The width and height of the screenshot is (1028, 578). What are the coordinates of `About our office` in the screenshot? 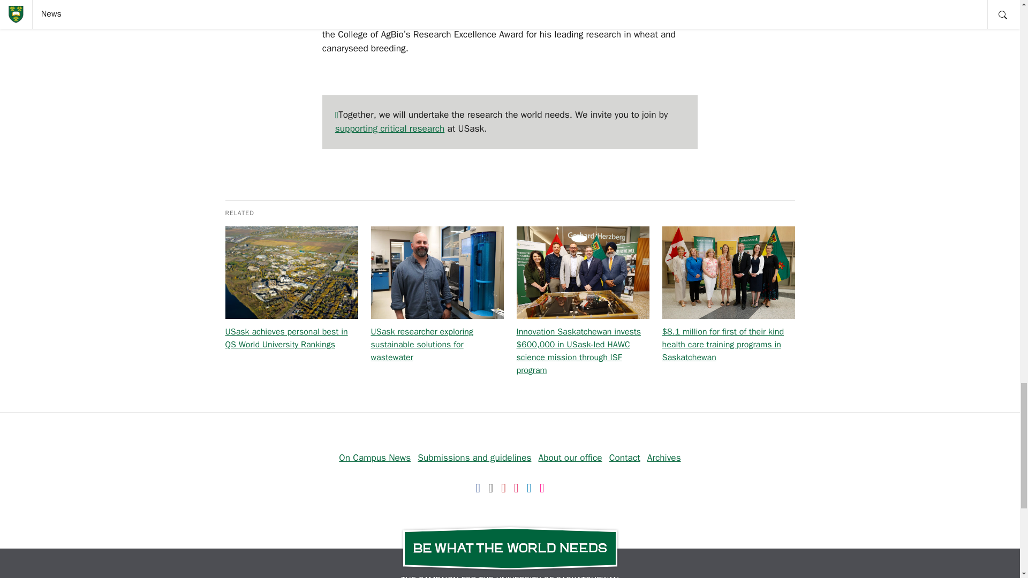 It's located at (571, 457).